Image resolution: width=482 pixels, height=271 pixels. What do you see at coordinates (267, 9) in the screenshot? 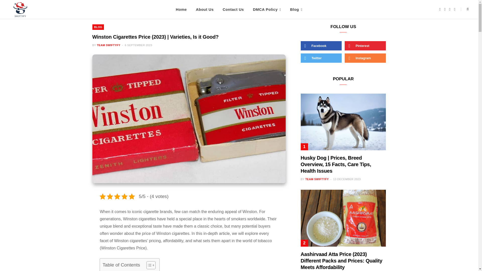
I see `DMCA Policy` at bounding box center [267, 9].